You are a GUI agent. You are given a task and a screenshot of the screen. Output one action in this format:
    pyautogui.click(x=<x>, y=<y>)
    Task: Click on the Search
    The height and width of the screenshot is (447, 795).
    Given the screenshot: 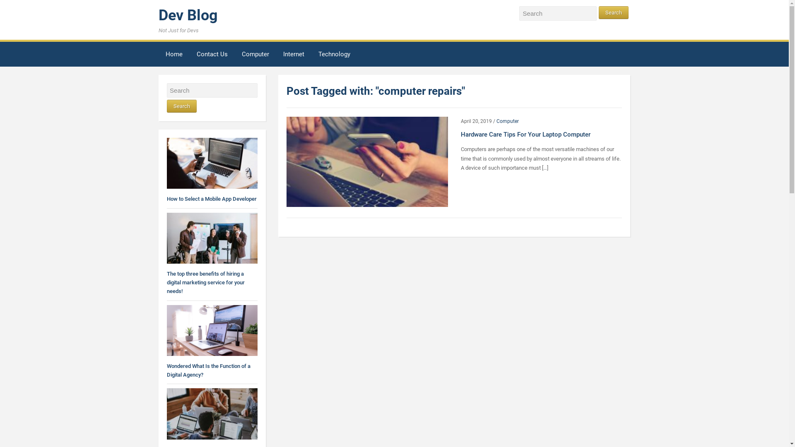 What is the action you would take?
    pyautogui.click(x=181, y=106)
    